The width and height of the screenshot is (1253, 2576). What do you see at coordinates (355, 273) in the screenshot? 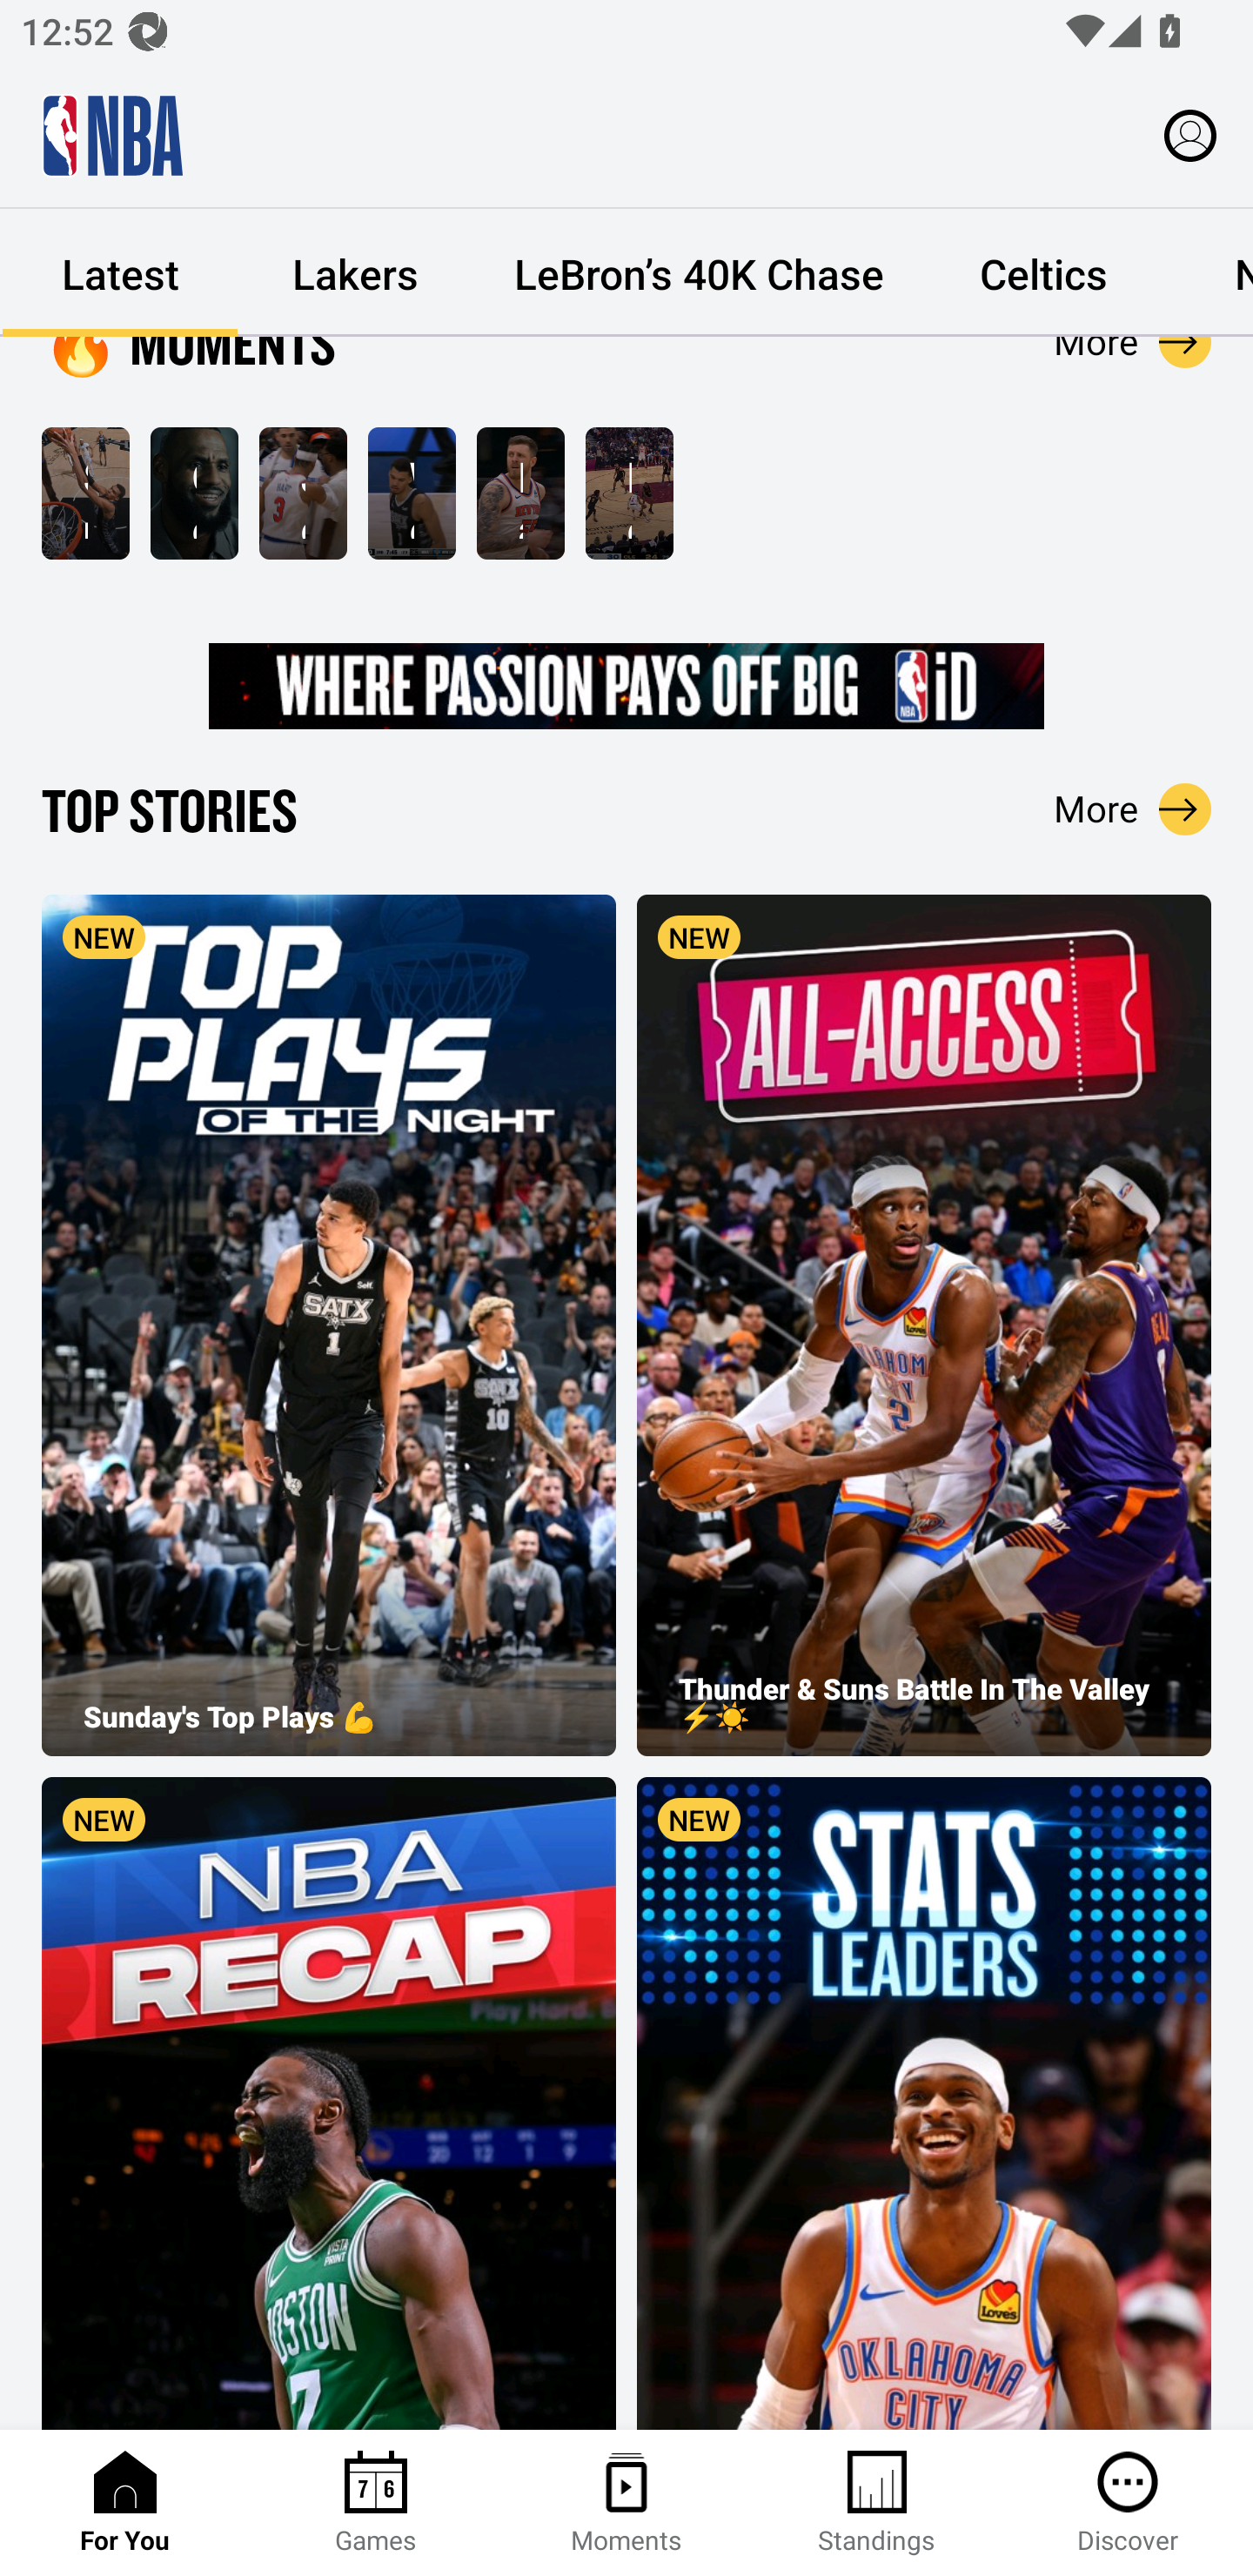
I see `Lakers` at bounding box center [355, 273].